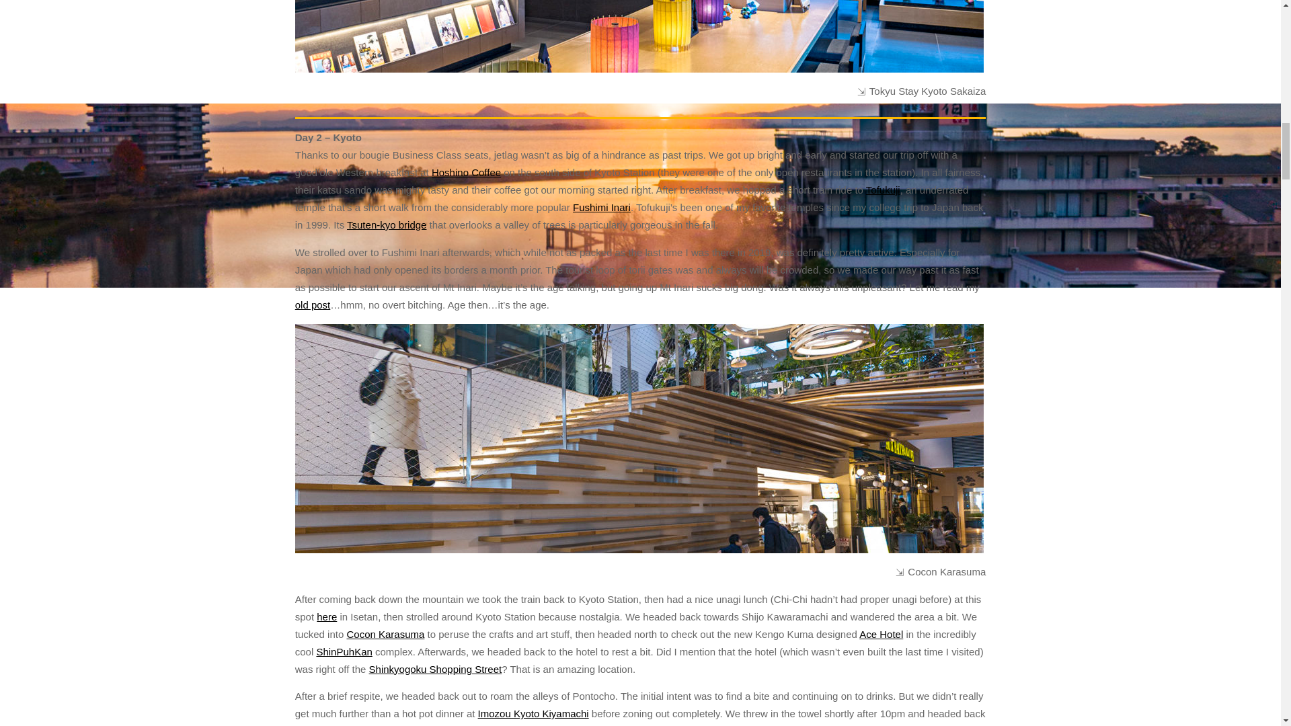 Image resolution: width=1291 pixels, height=726 pixels. I want to click on Tofukuji, so click(883, 190).